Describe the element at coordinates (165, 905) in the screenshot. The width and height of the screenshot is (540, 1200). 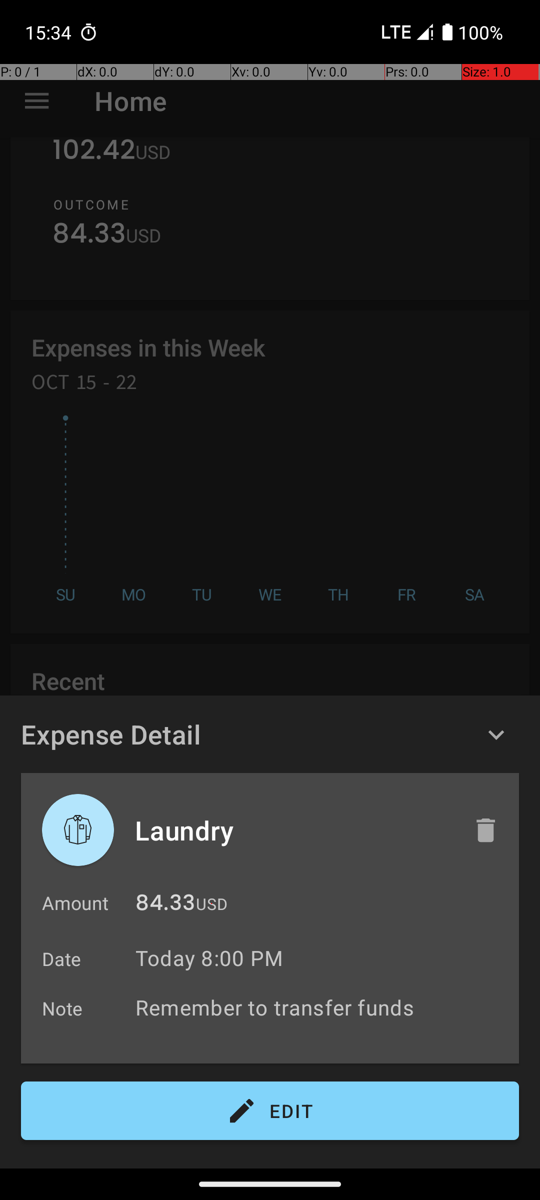
I see `84.33` at that location.